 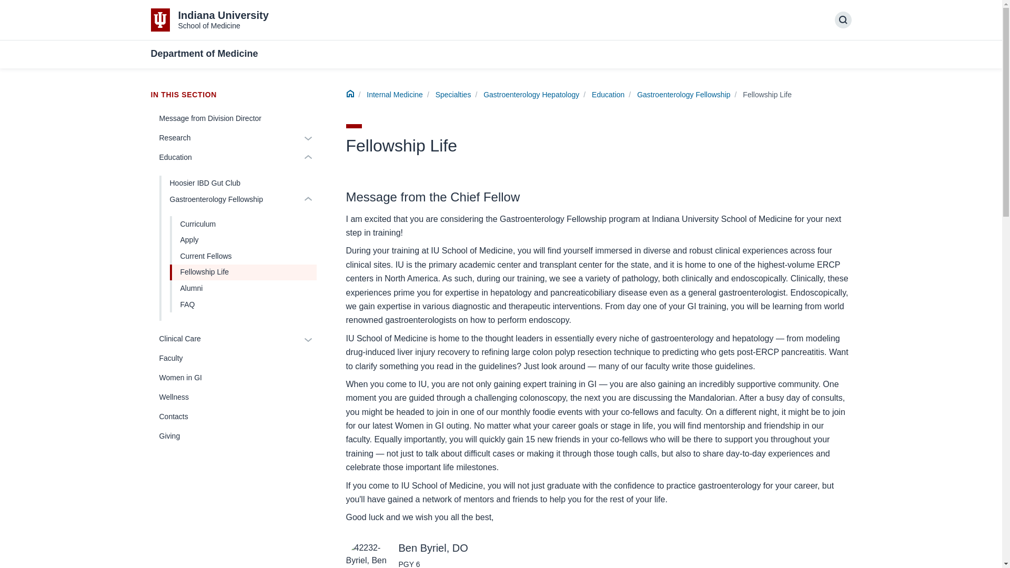 I want to click on Home, so click(x=684, y=94).